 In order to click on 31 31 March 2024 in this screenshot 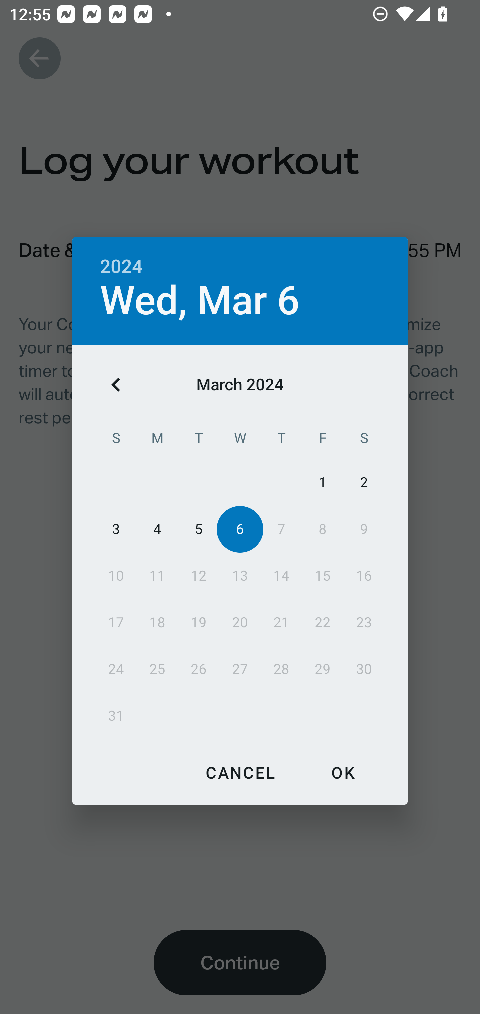, I will do `click(116, 716)`.